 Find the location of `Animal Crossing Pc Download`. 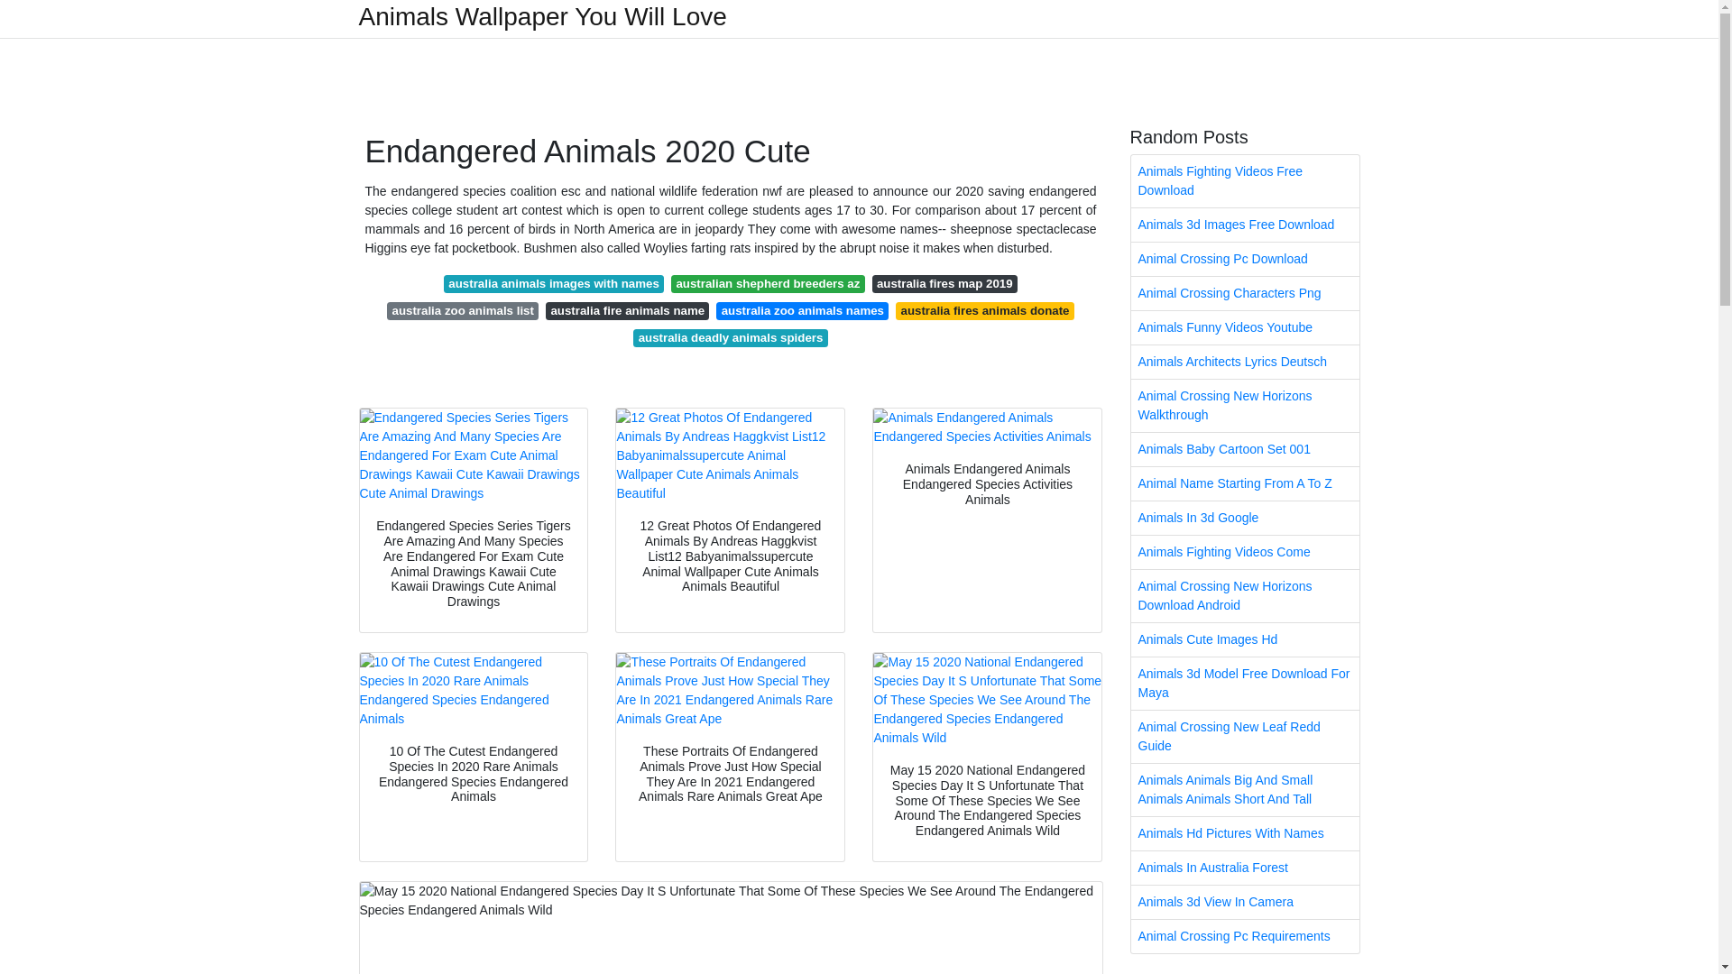

Animal Crossing Pc Download is located at coordinates (1245, 258).